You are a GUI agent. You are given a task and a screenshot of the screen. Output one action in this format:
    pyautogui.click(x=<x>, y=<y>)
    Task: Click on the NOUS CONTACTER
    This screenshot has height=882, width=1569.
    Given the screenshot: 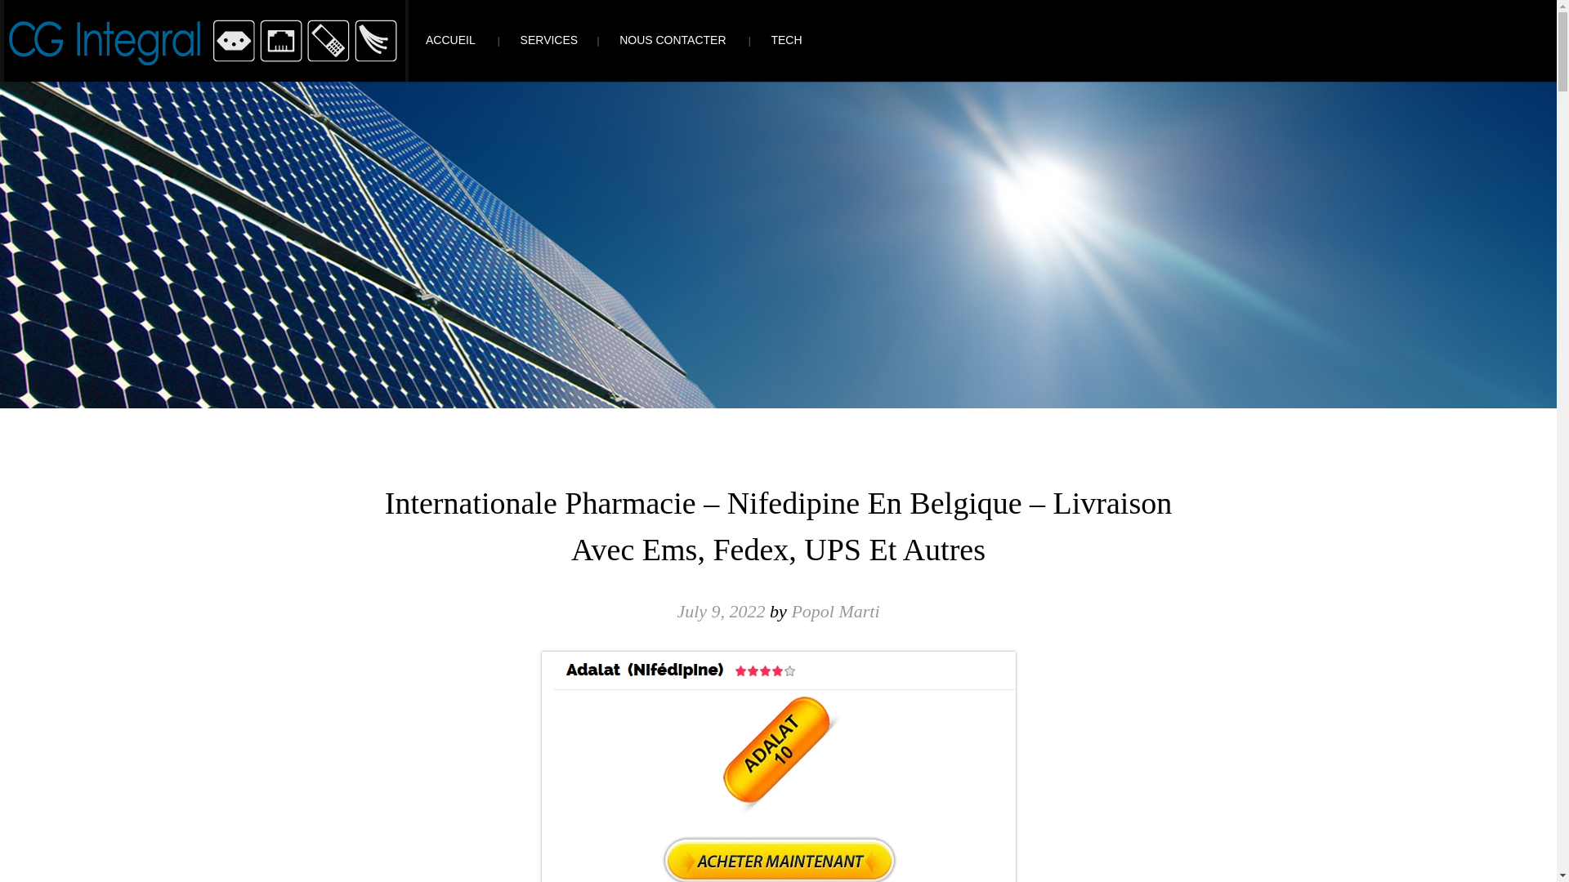 What is the action you would take?
    pyautogui.click(x=667, y=40)
    